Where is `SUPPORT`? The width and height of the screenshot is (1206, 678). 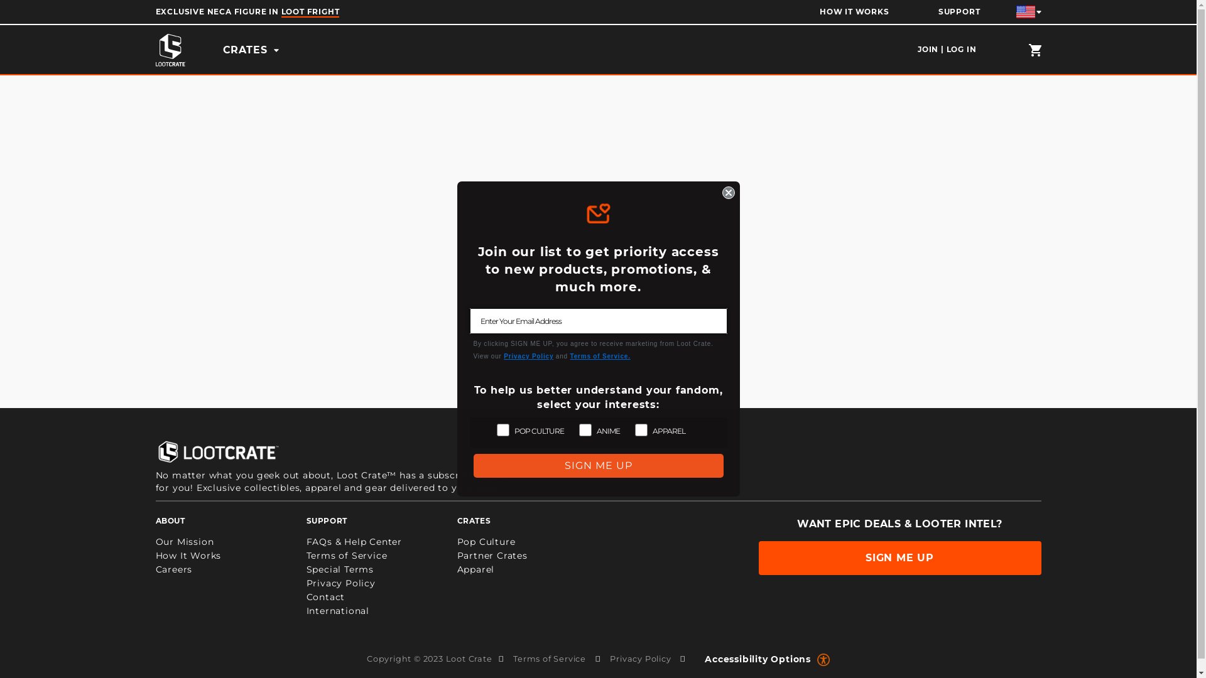 SUPPORT is located at coordinates (960, 13).